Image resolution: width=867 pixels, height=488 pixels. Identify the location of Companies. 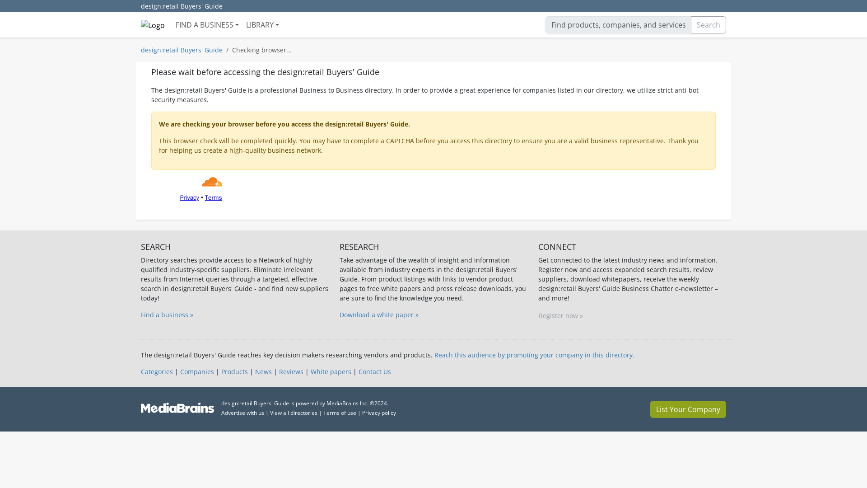
(197, 371).